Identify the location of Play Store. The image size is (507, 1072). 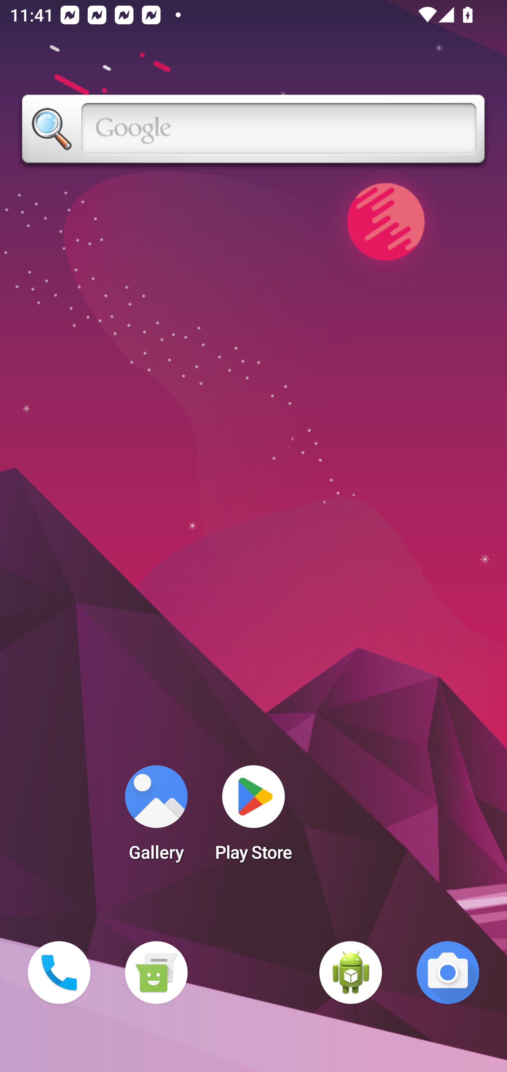
(254, 817).